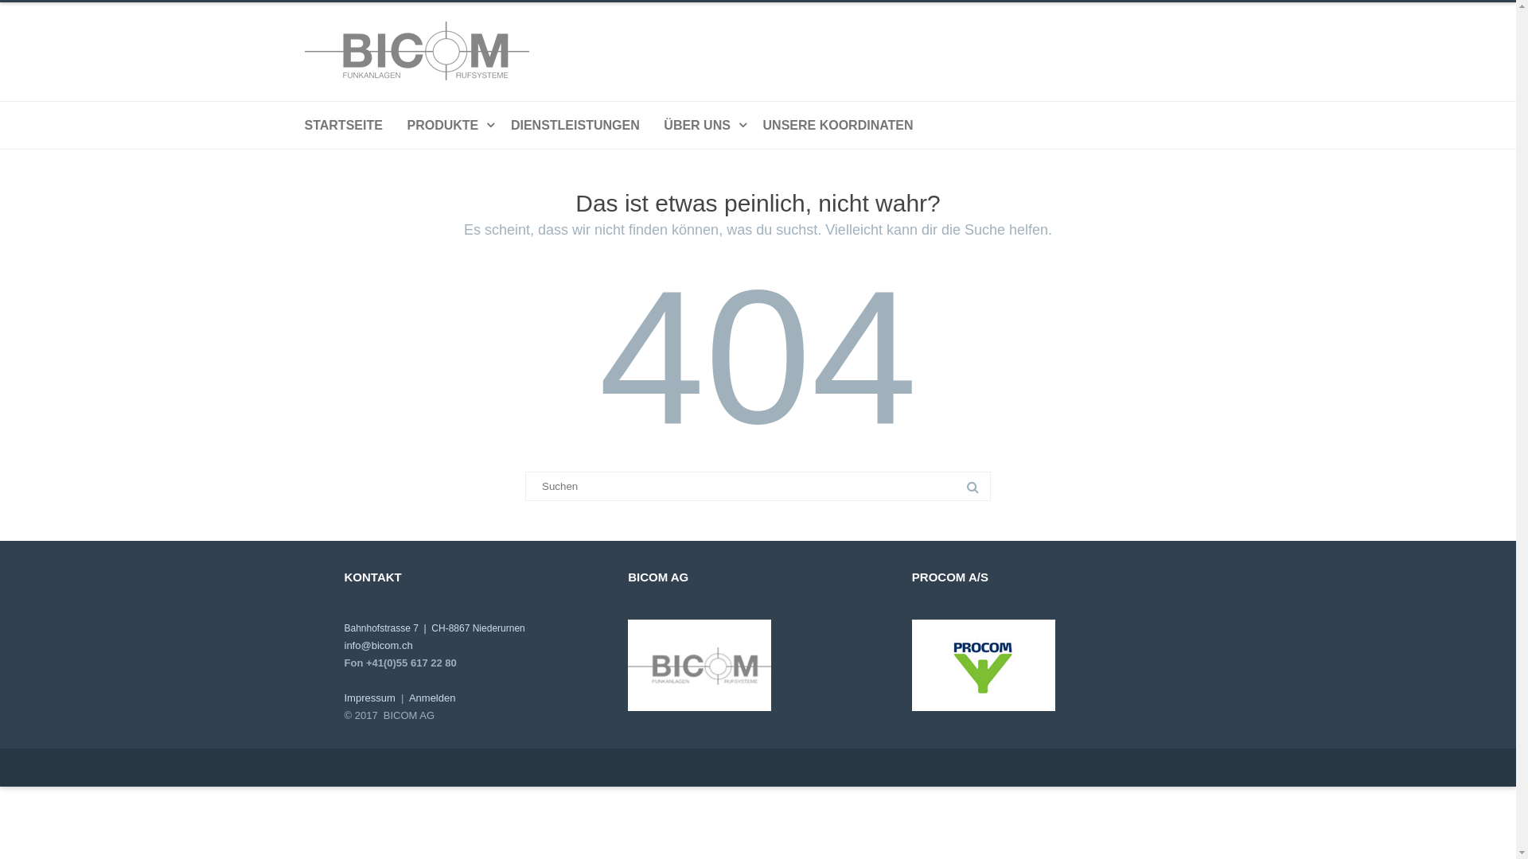  I want to click on BICOM AG, so click(583, 76).